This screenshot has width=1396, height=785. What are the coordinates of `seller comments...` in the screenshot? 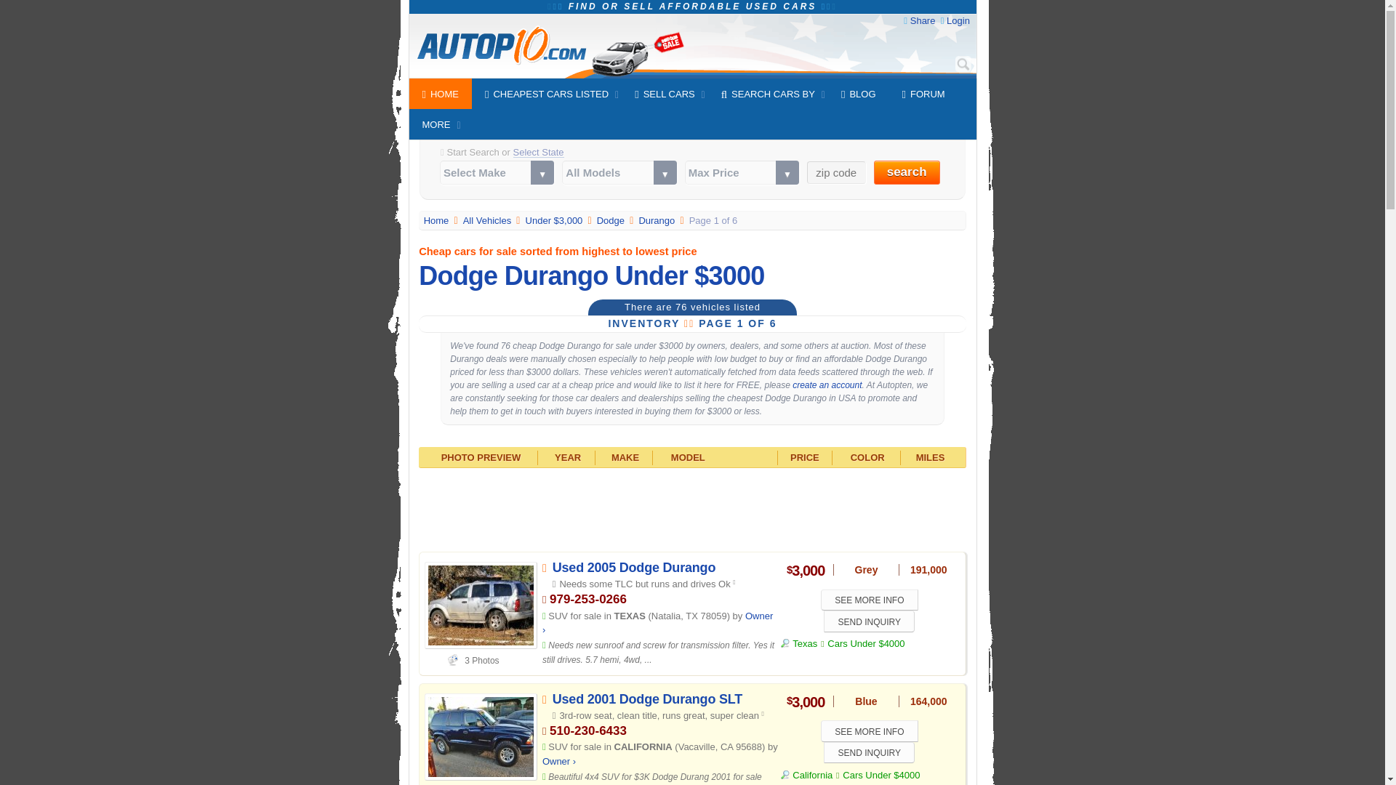 It's located at (659, 653).